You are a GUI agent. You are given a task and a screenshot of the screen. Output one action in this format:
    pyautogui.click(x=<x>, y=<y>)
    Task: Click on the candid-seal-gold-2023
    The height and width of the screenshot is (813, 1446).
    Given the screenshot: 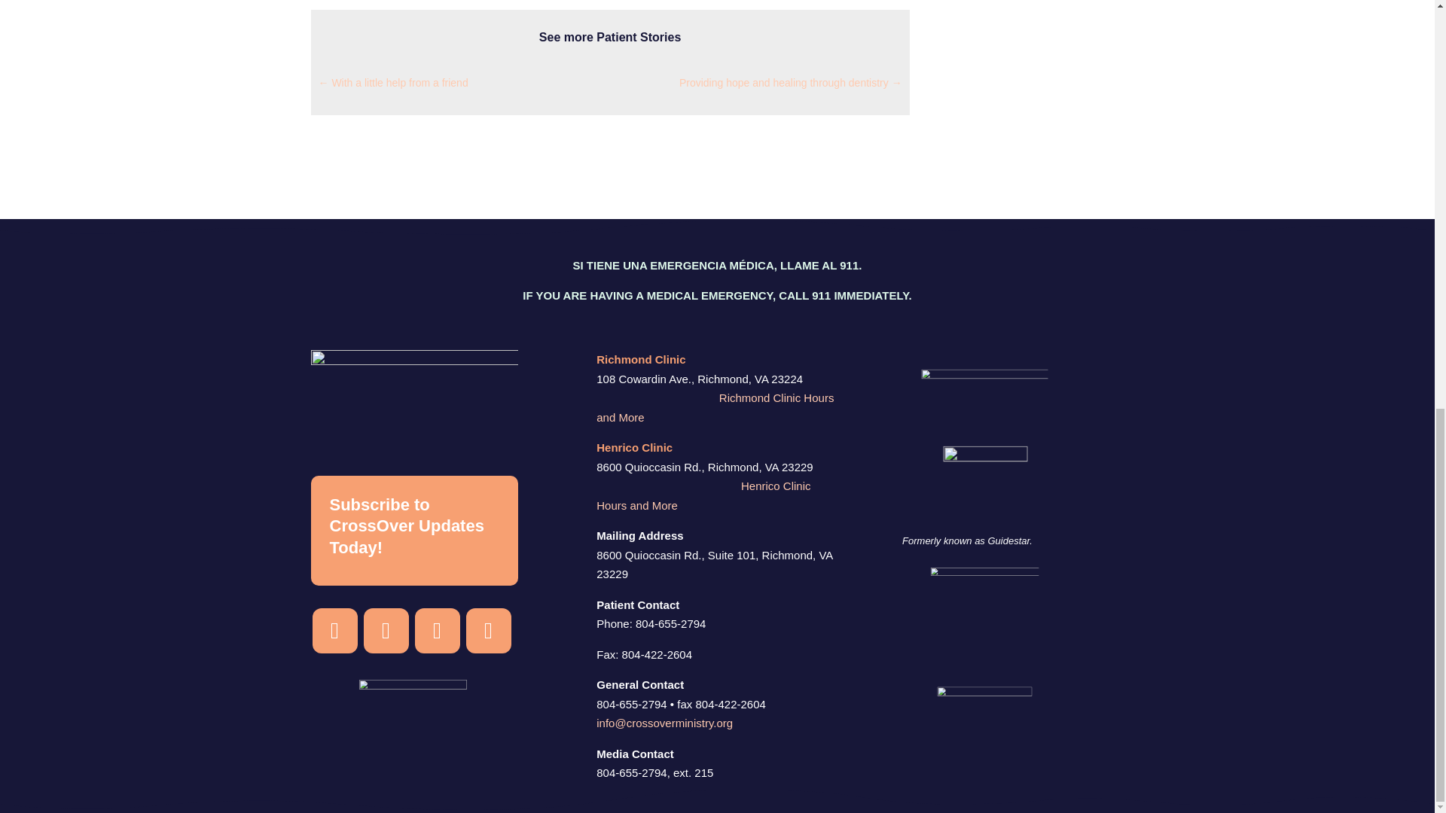 What is the action you would take?
    pyautogui.click(x=984, y=487)
    